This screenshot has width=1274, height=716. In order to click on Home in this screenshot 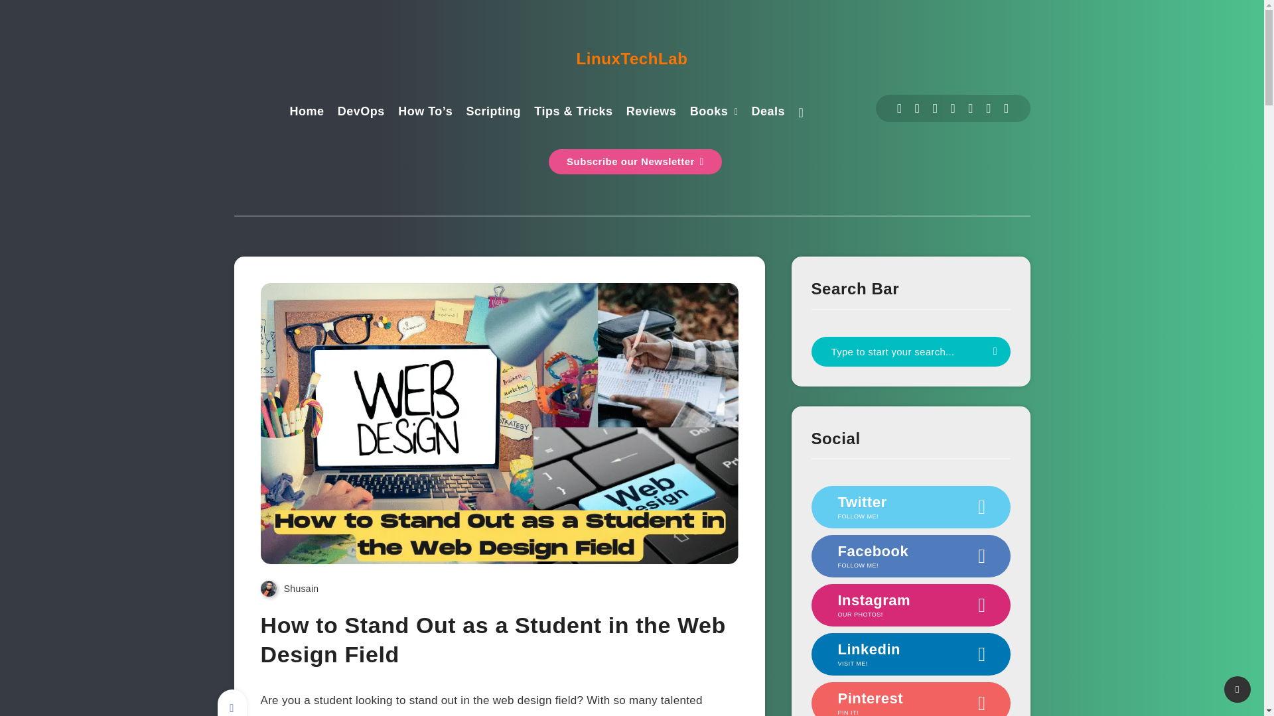, I will do `click(306, 113)`.